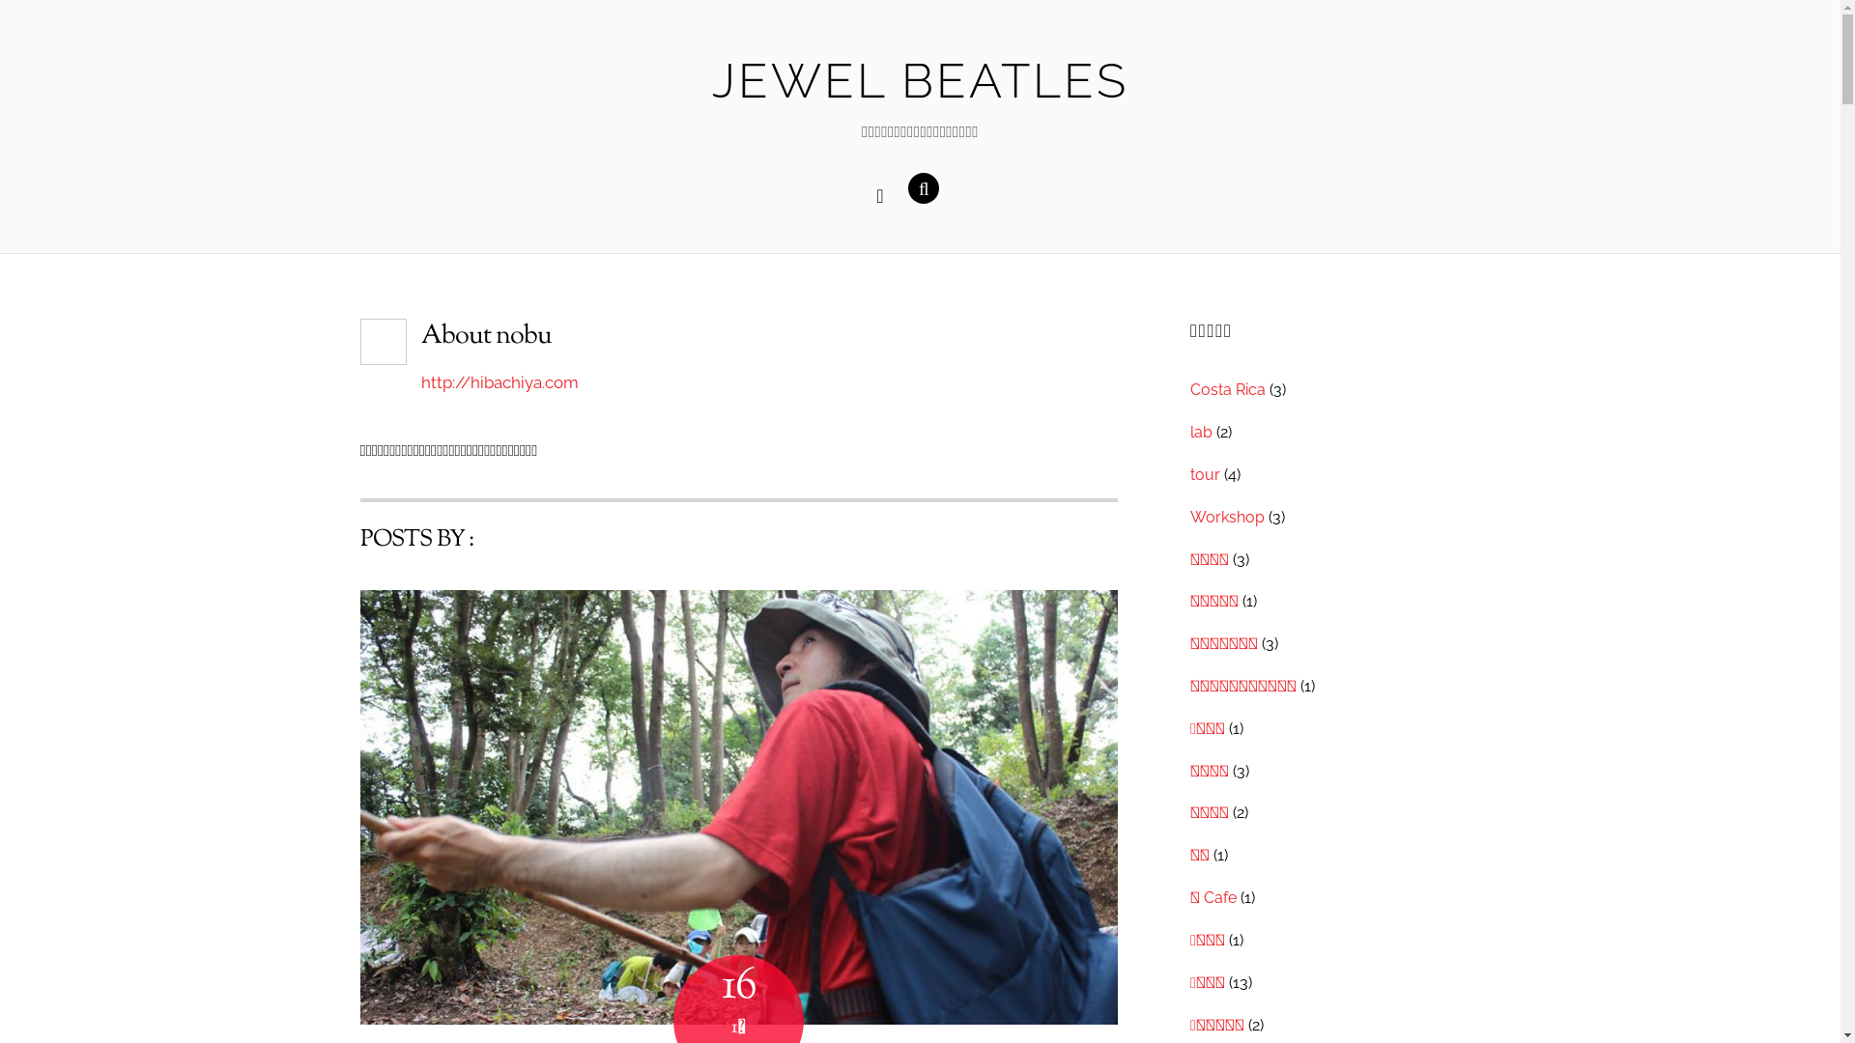 The height and width of the screenshot is (1043, 1855). I want to click on http://hibachiya.com, so click(500, 382).